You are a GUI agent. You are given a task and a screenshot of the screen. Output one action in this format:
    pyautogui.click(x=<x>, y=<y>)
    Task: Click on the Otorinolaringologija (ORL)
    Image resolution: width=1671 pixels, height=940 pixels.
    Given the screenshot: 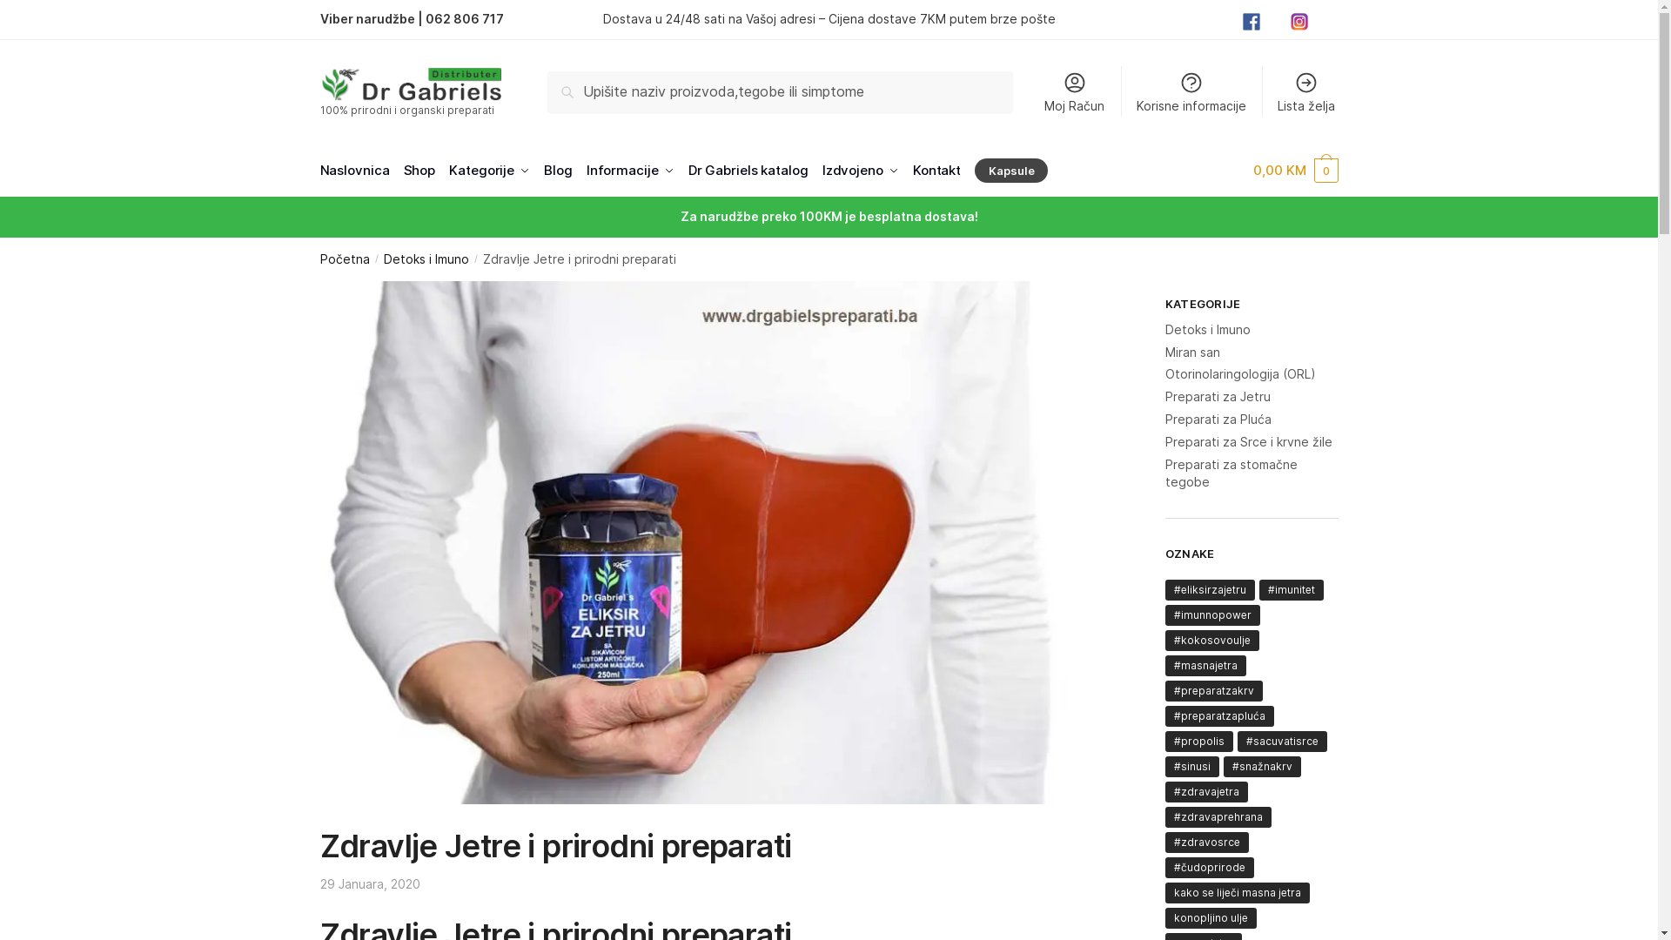 What is the action you would take?
    pyautogui.click(x=1241, y=374)
    